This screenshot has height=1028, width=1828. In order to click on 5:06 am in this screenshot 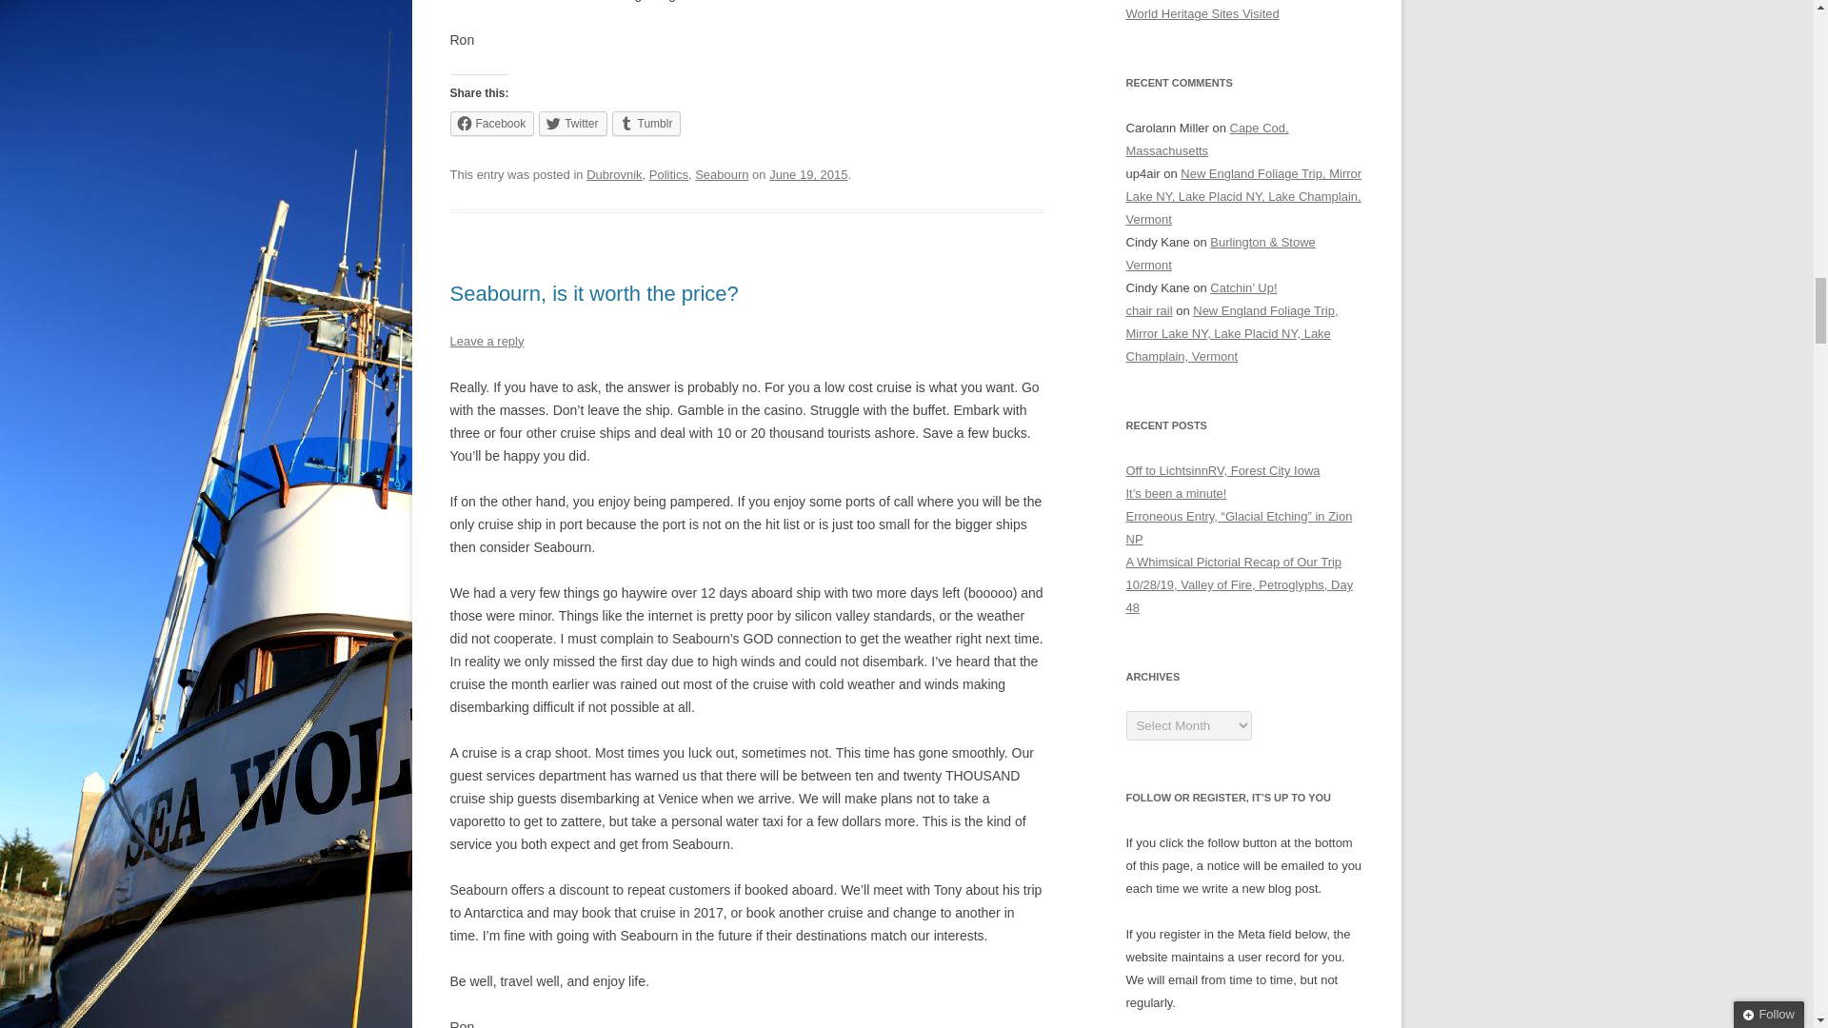, I will do `click(808, 175)`.